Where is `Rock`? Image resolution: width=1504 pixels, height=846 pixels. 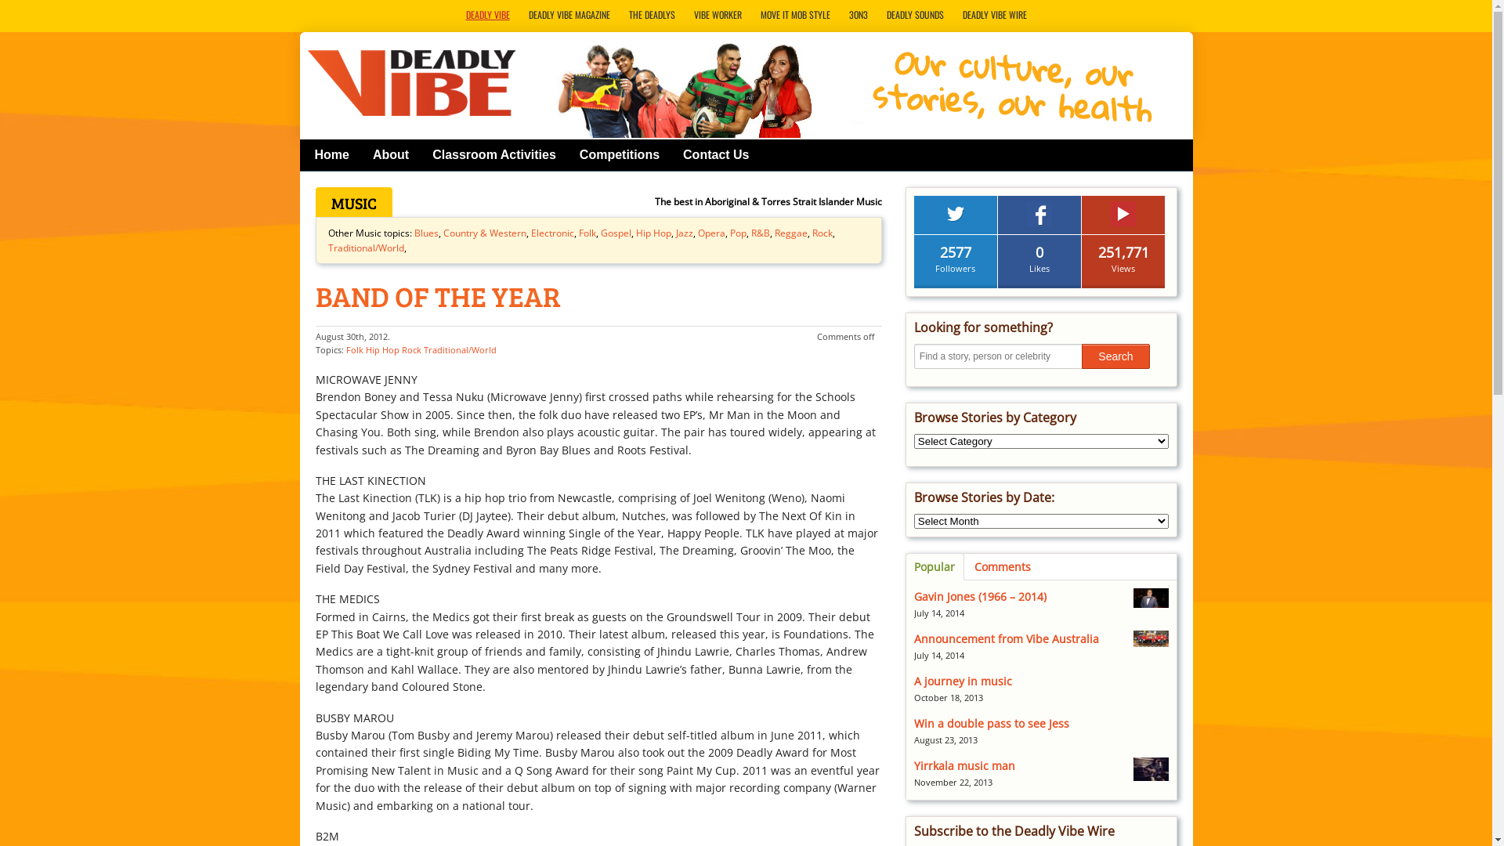
Rock is located at coordinates (410, 349).